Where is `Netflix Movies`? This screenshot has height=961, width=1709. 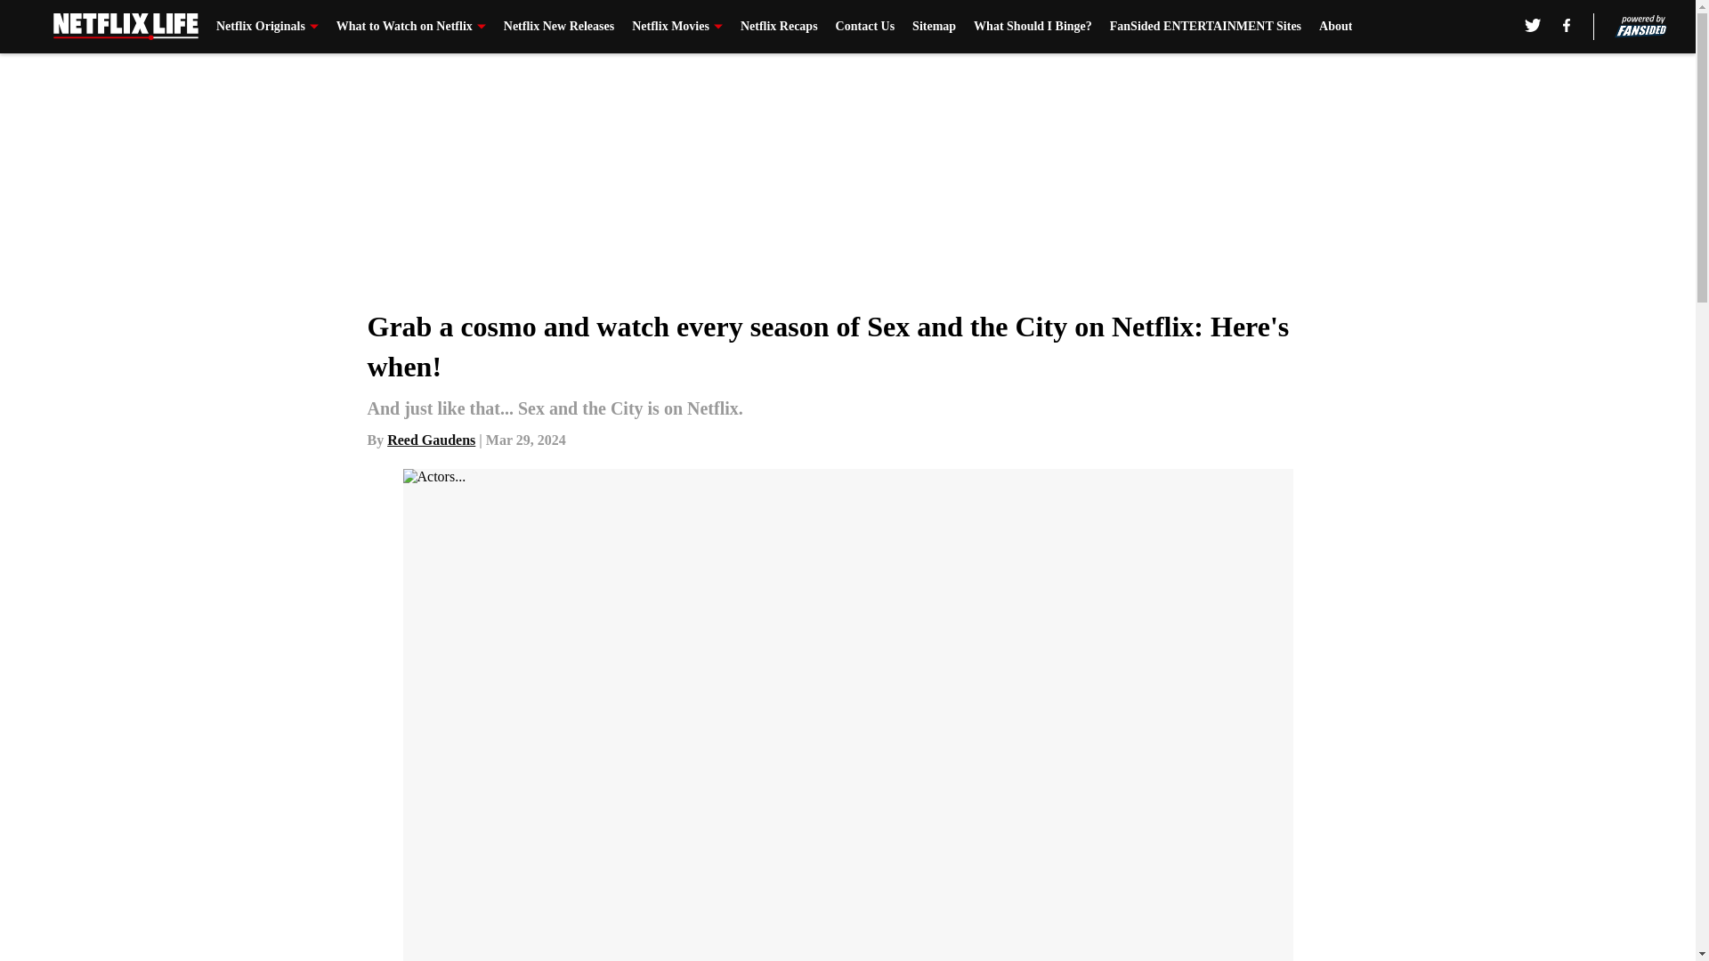 Netflix Movies is located at coordinates (677, 27).